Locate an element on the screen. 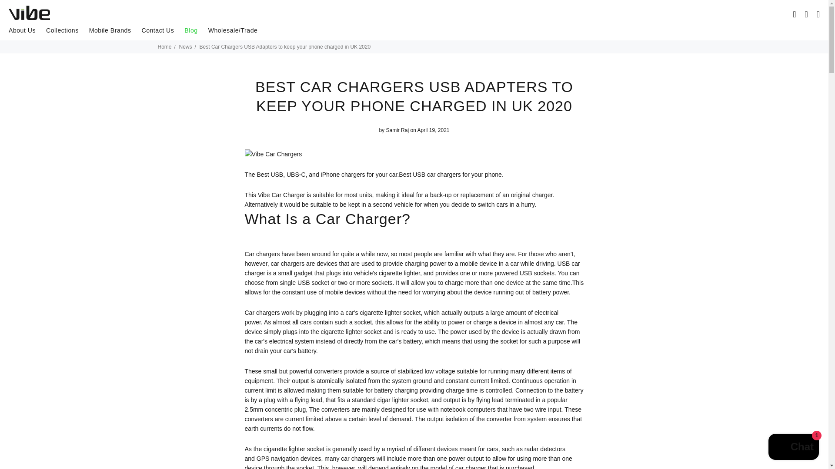 The image size is (835, 469). Shopify online store chat is located at coordinates (793, 448).